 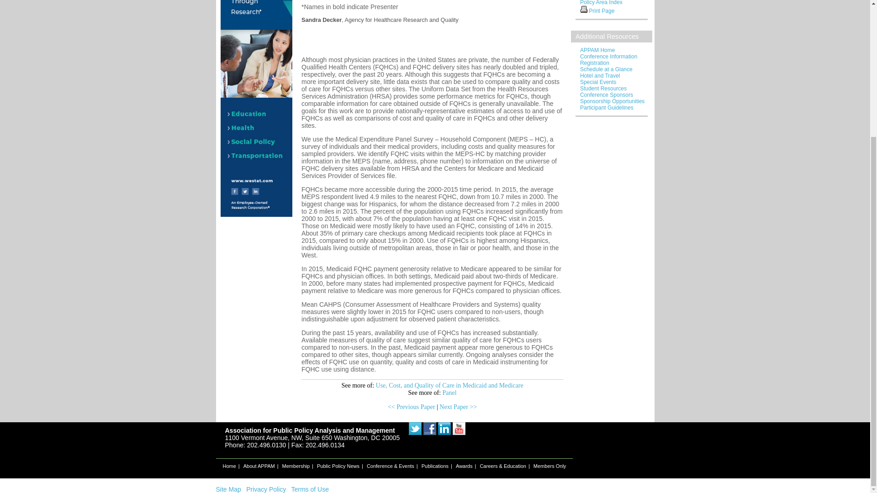 I want to click on Use, Cost, and Quality of Care in Medicaid and Medicare, so click(x=449, y=385).